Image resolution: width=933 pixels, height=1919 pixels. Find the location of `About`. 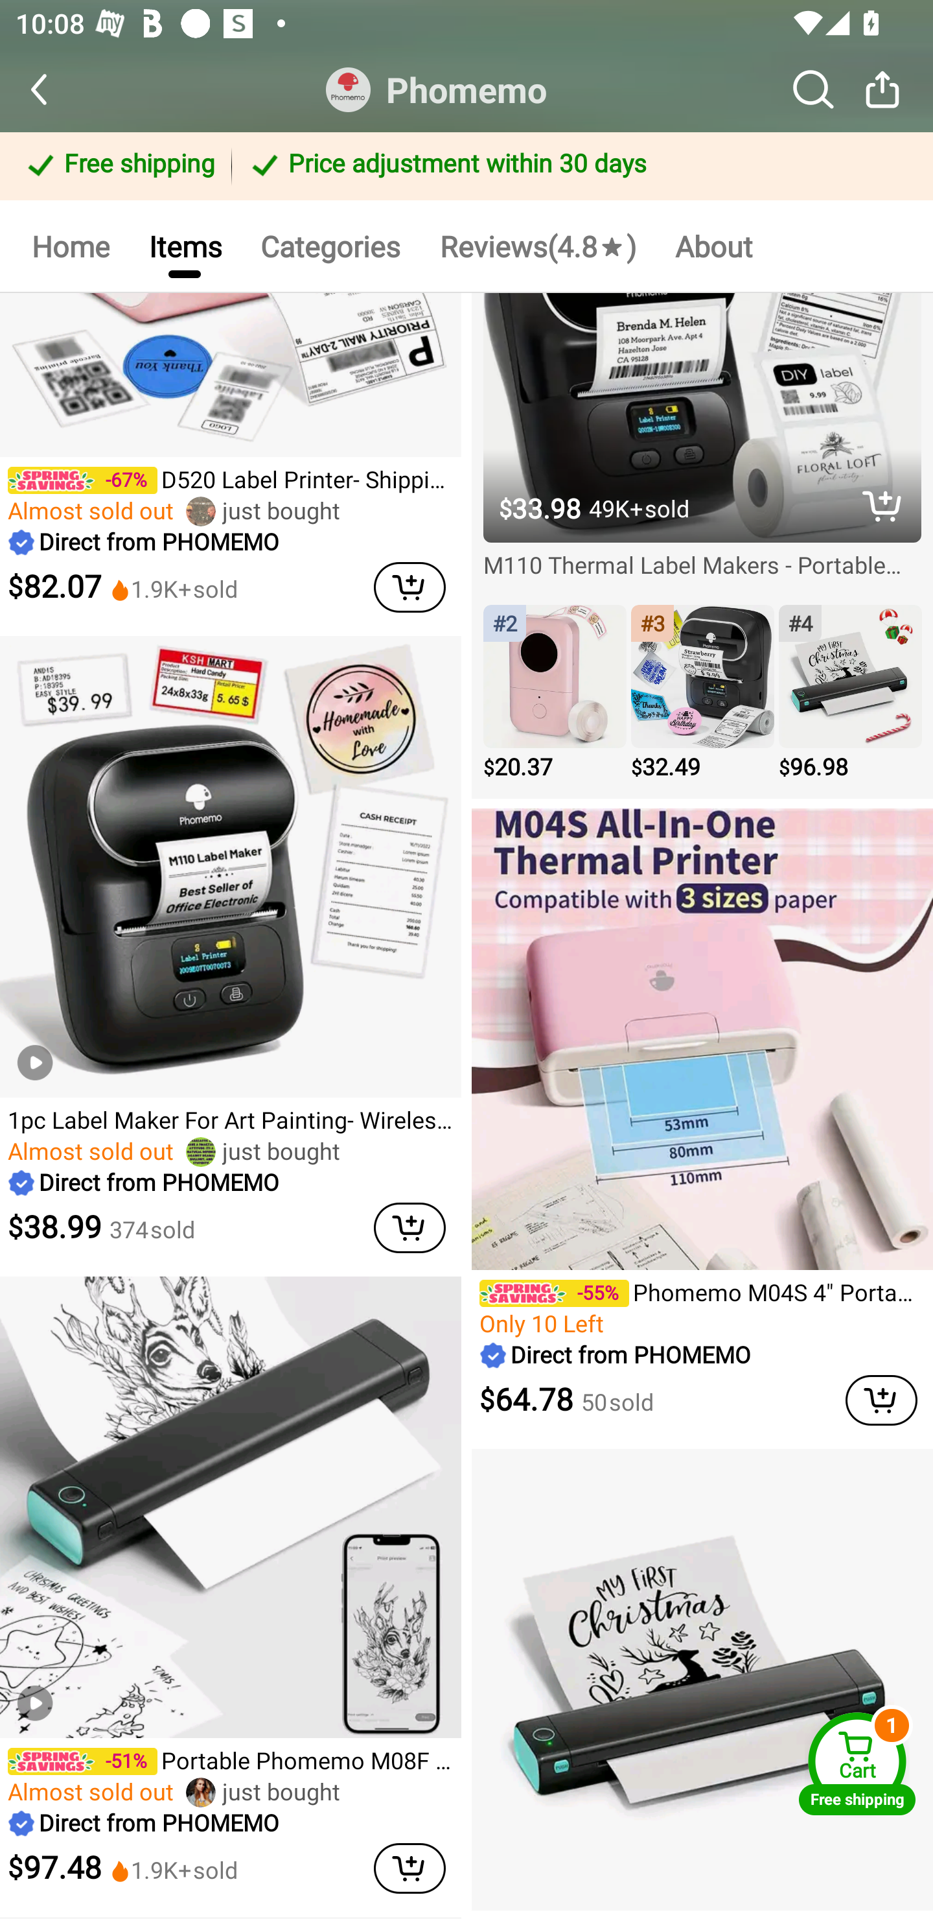

About is located at coordinates (714, 245).